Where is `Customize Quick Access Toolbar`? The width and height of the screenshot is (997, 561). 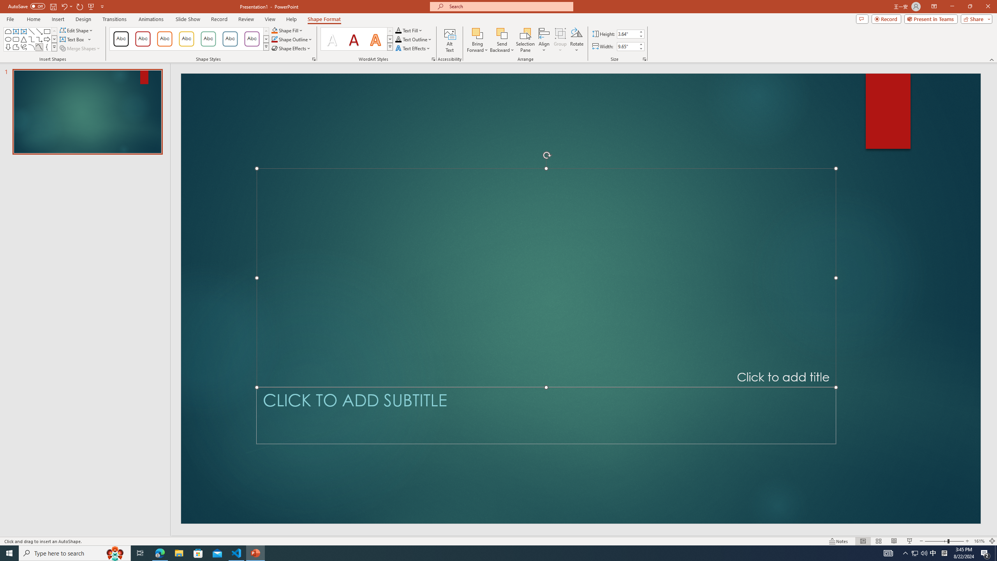 Customize Quick Access Toolbar is located at coordinates (102, 6).